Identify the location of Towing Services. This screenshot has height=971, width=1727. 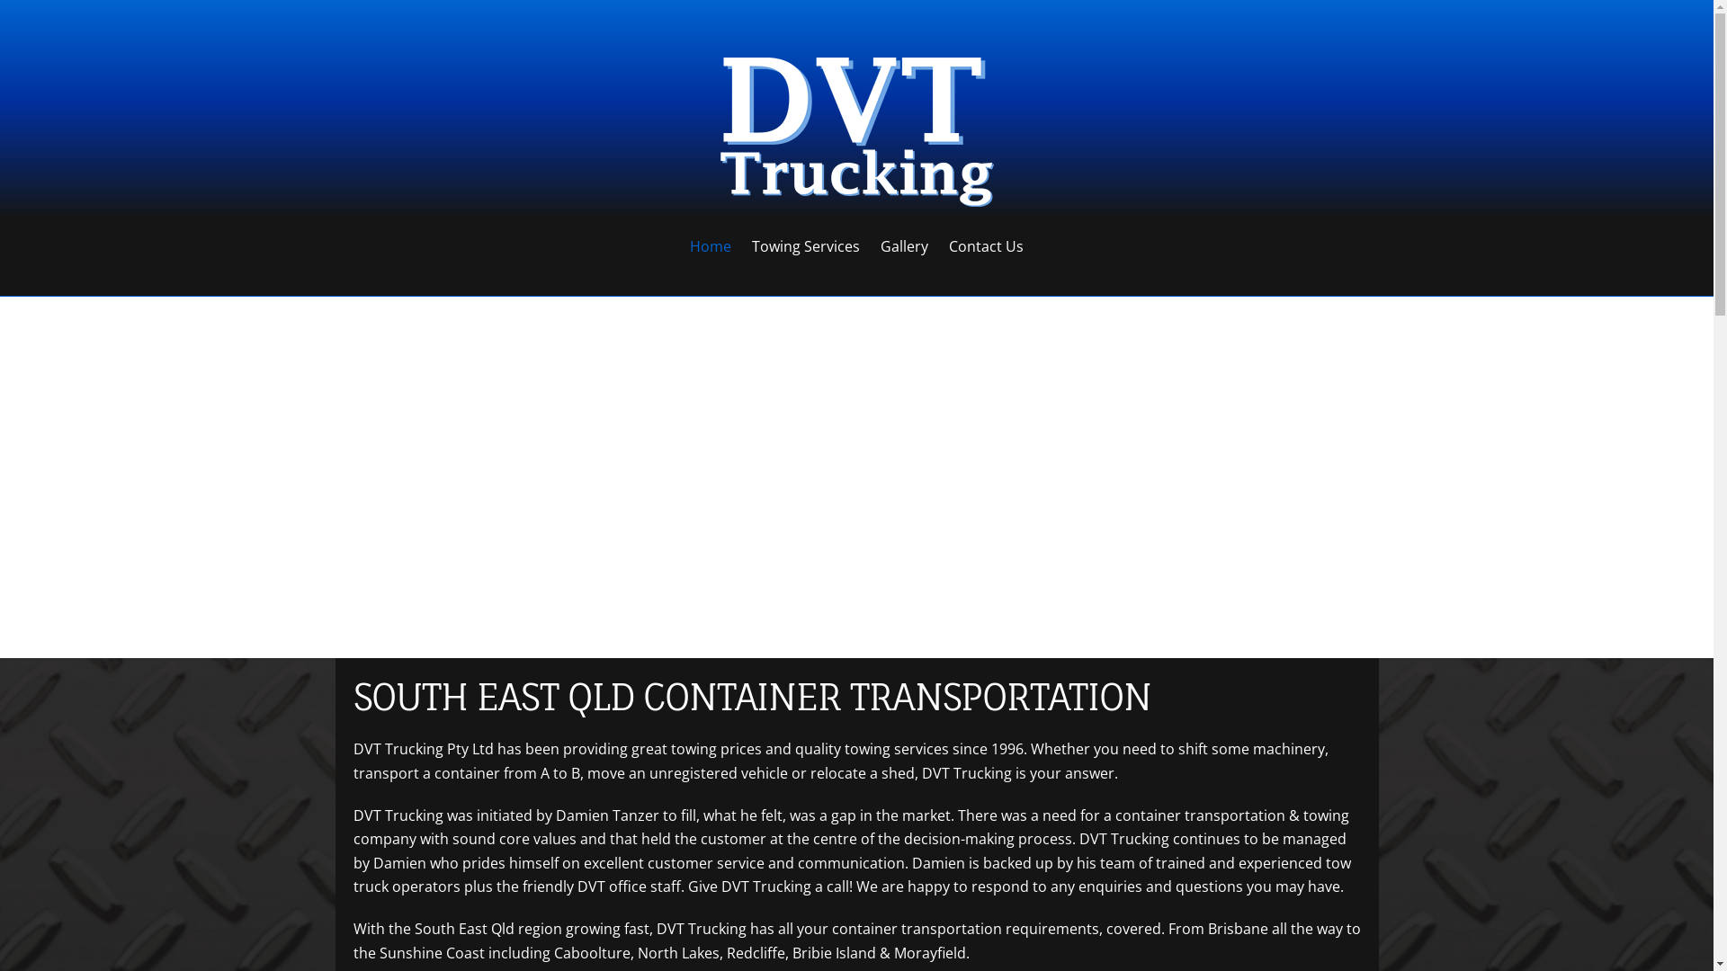
(805, 246).